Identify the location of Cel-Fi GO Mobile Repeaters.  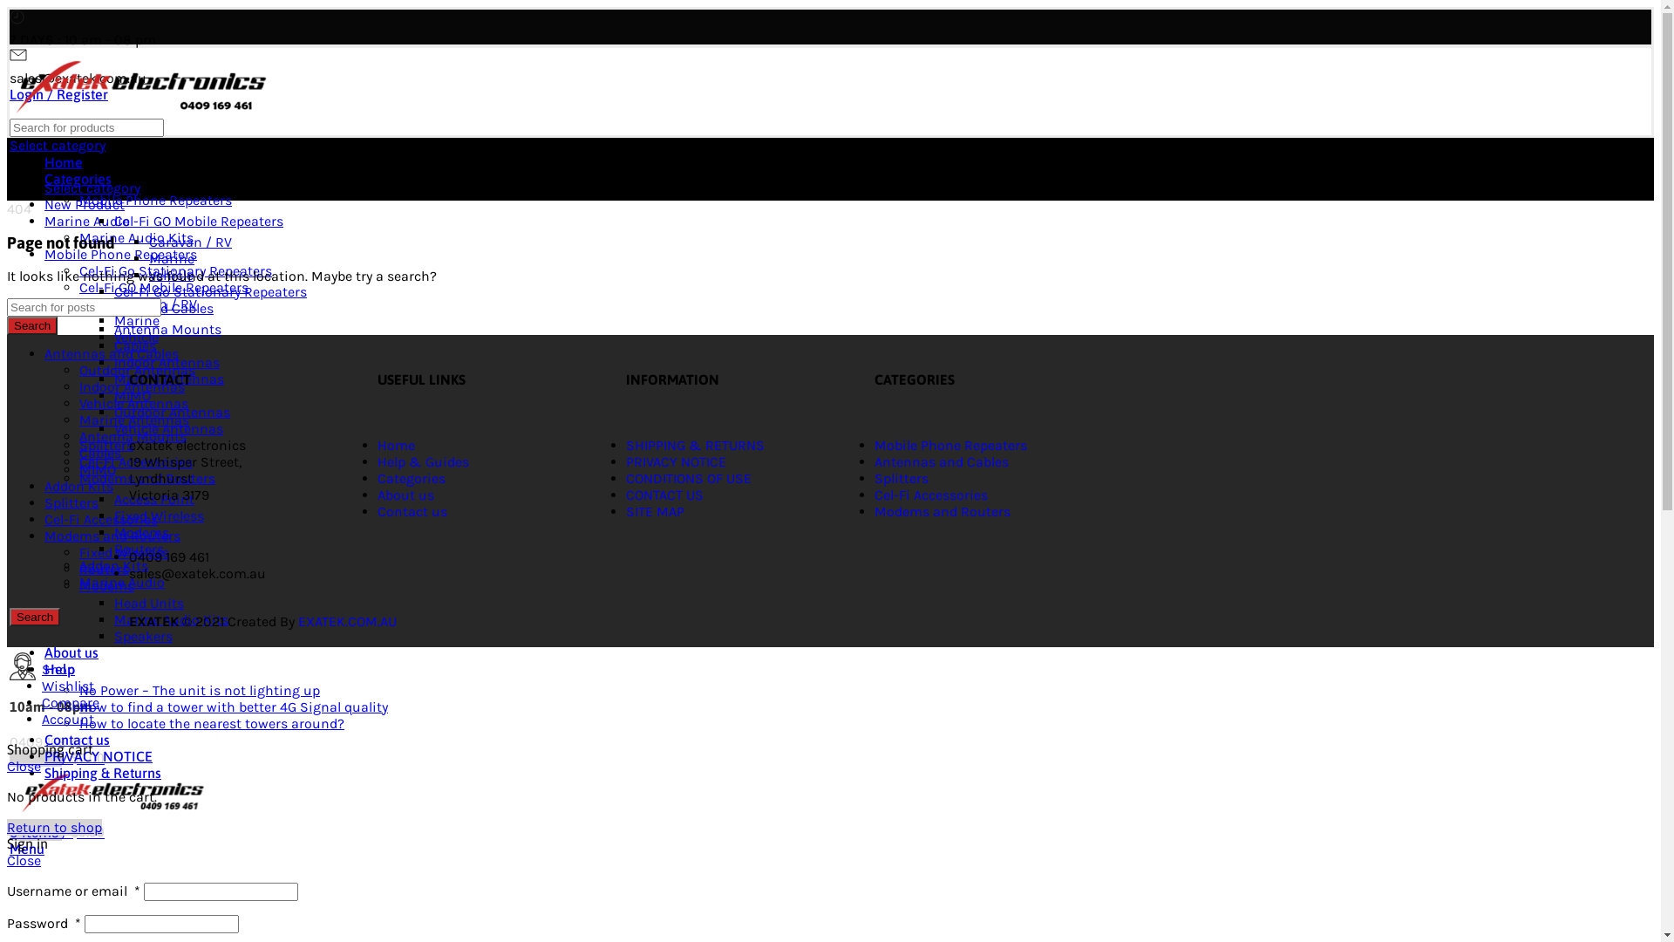
(199, 222).